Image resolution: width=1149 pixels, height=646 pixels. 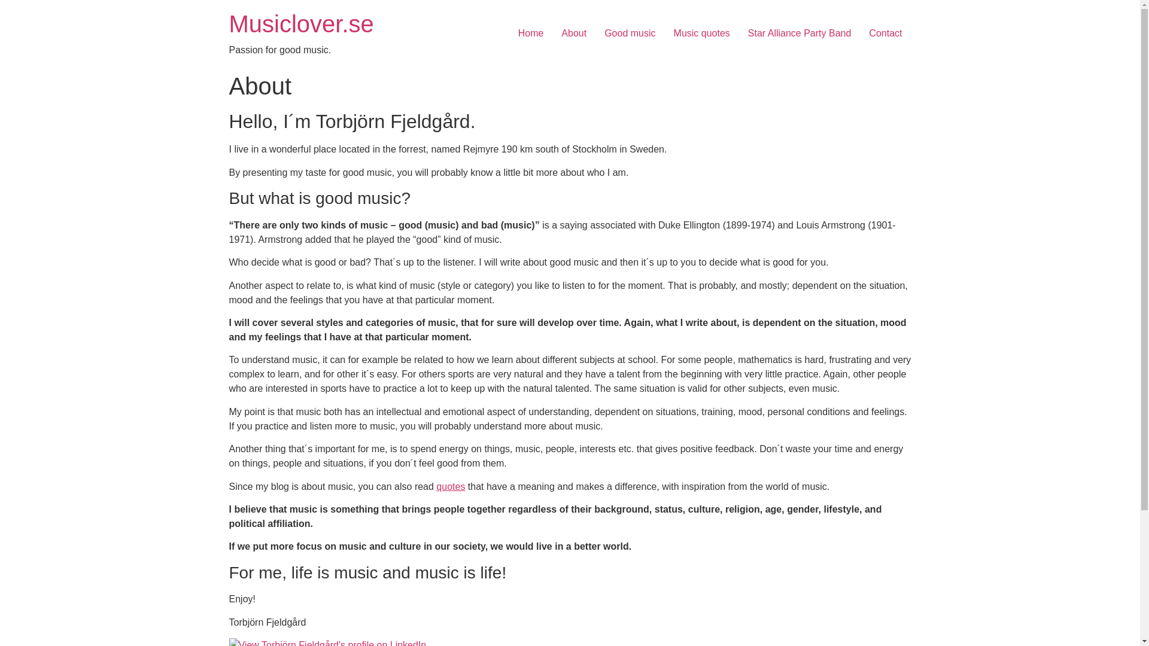 What do you see at coordinates (701, 33) in the screenshot?
I see `Music quotes` at bounding box center [701, 33].